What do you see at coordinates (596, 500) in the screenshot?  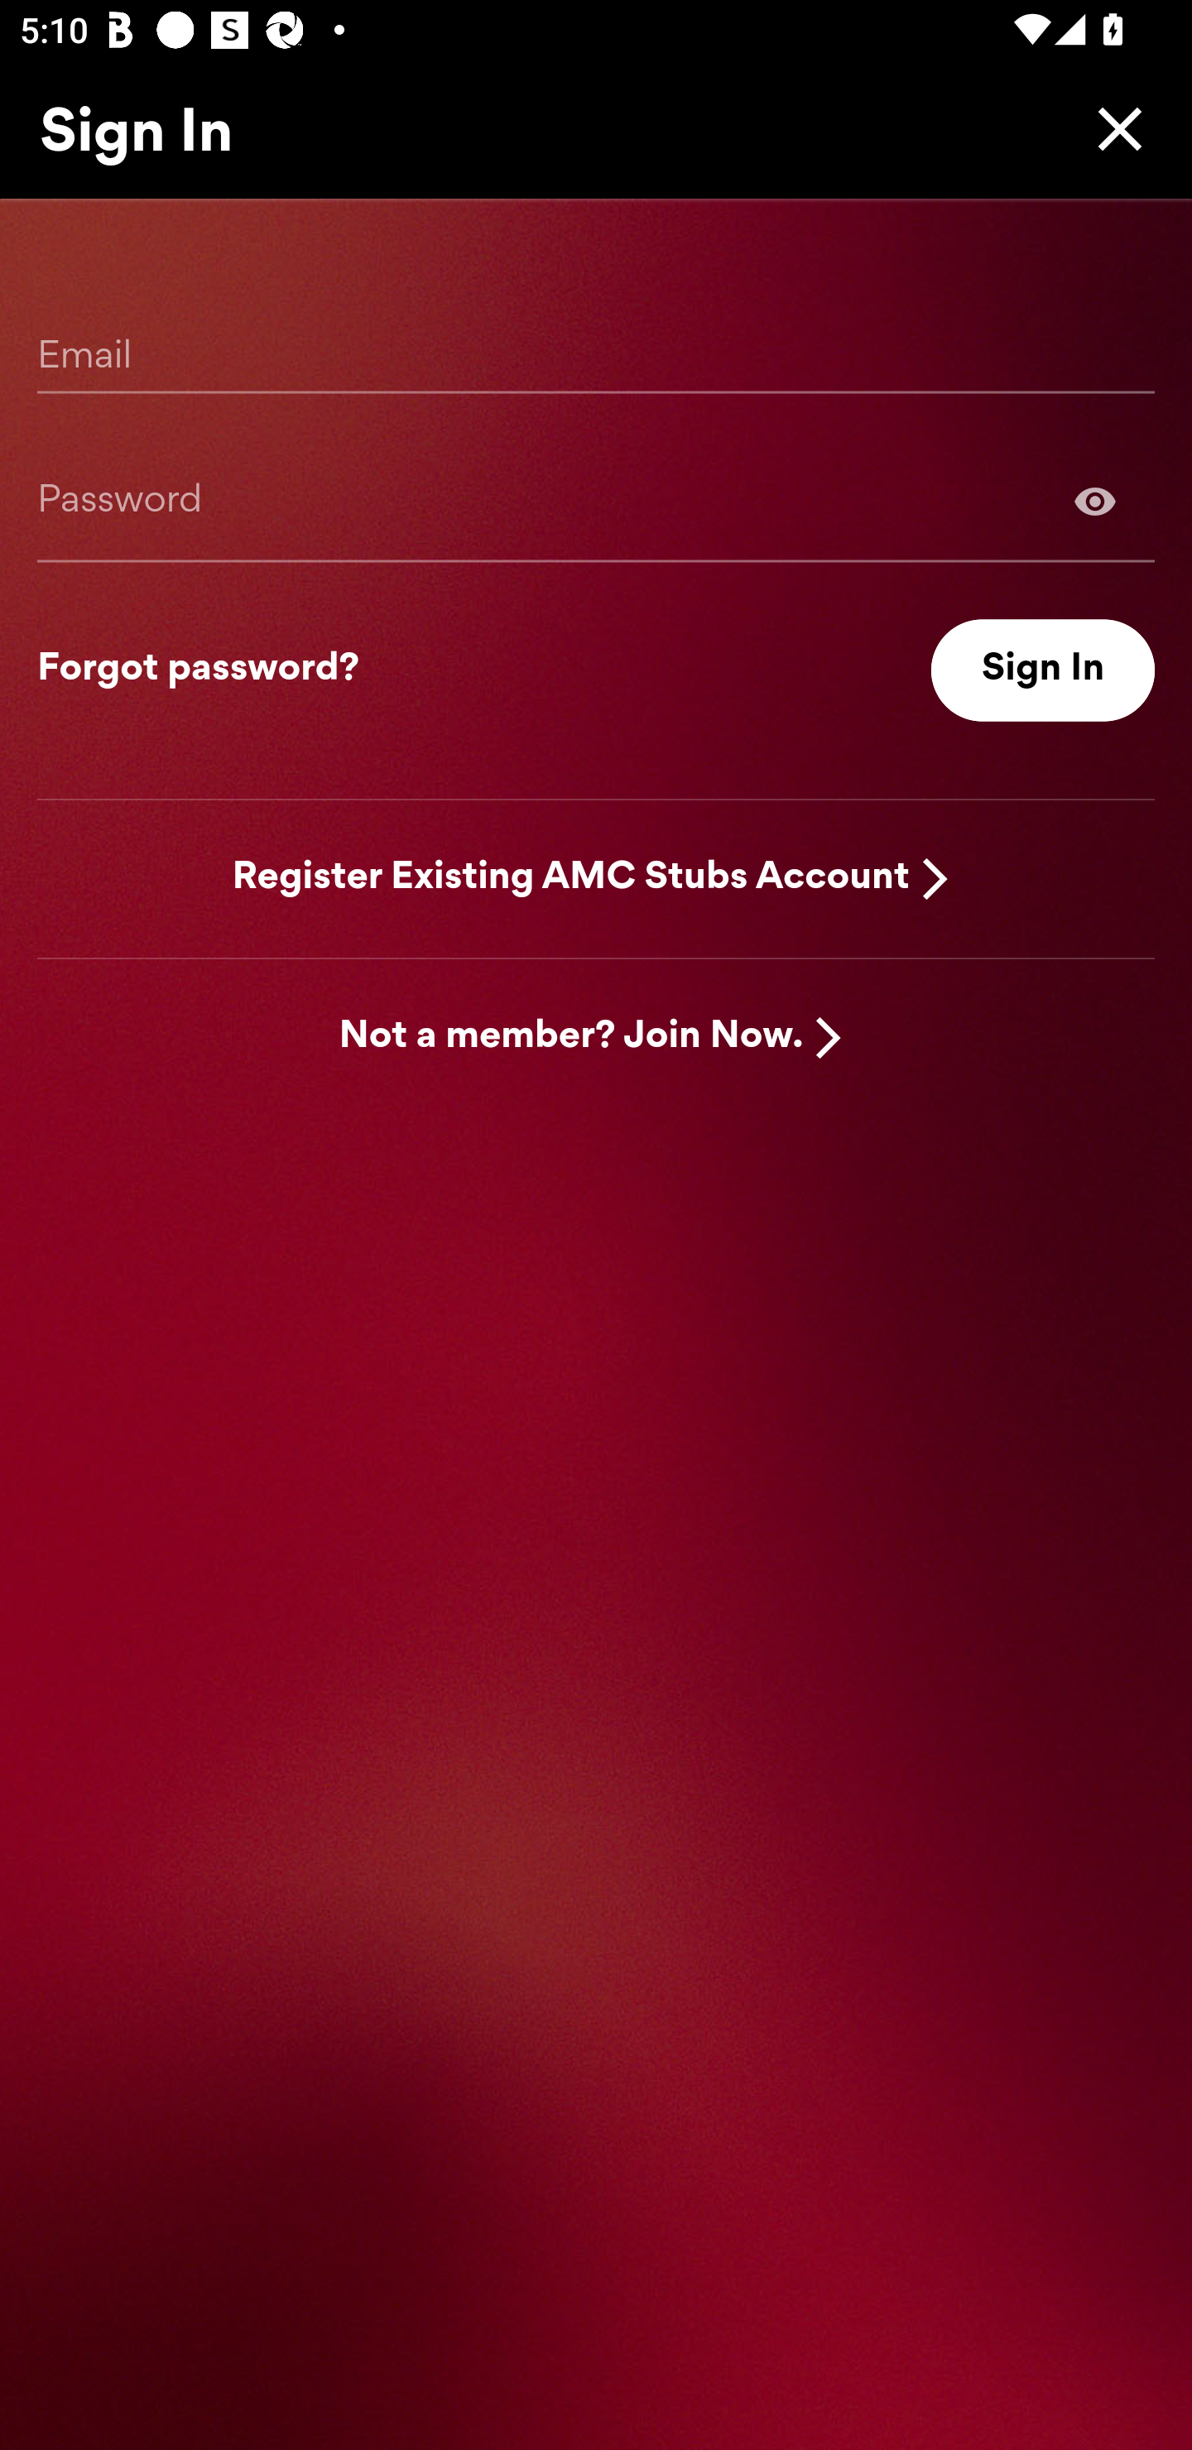 I see `Show Password` at bounding box center [596, 500].